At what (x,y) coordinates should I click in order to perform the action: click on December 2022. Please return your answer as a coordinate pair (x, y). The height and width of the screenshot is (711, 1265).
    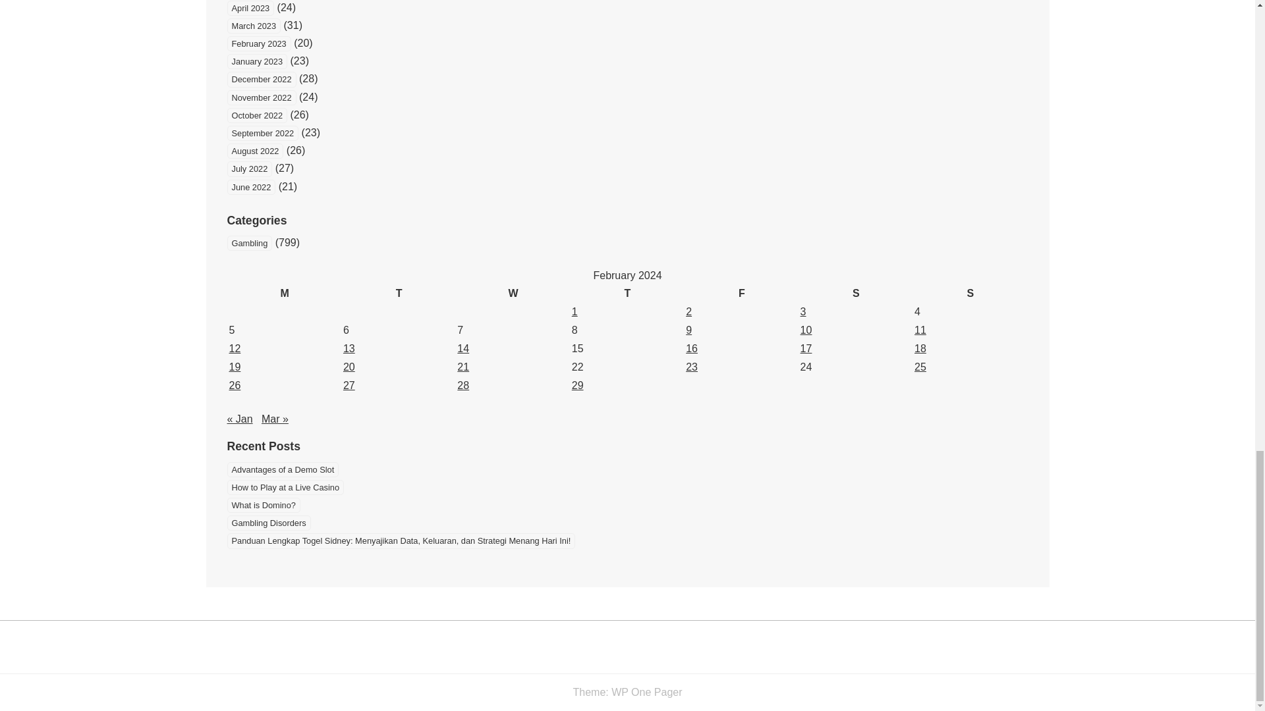
    Looking at the image, I should click on (261, 79).